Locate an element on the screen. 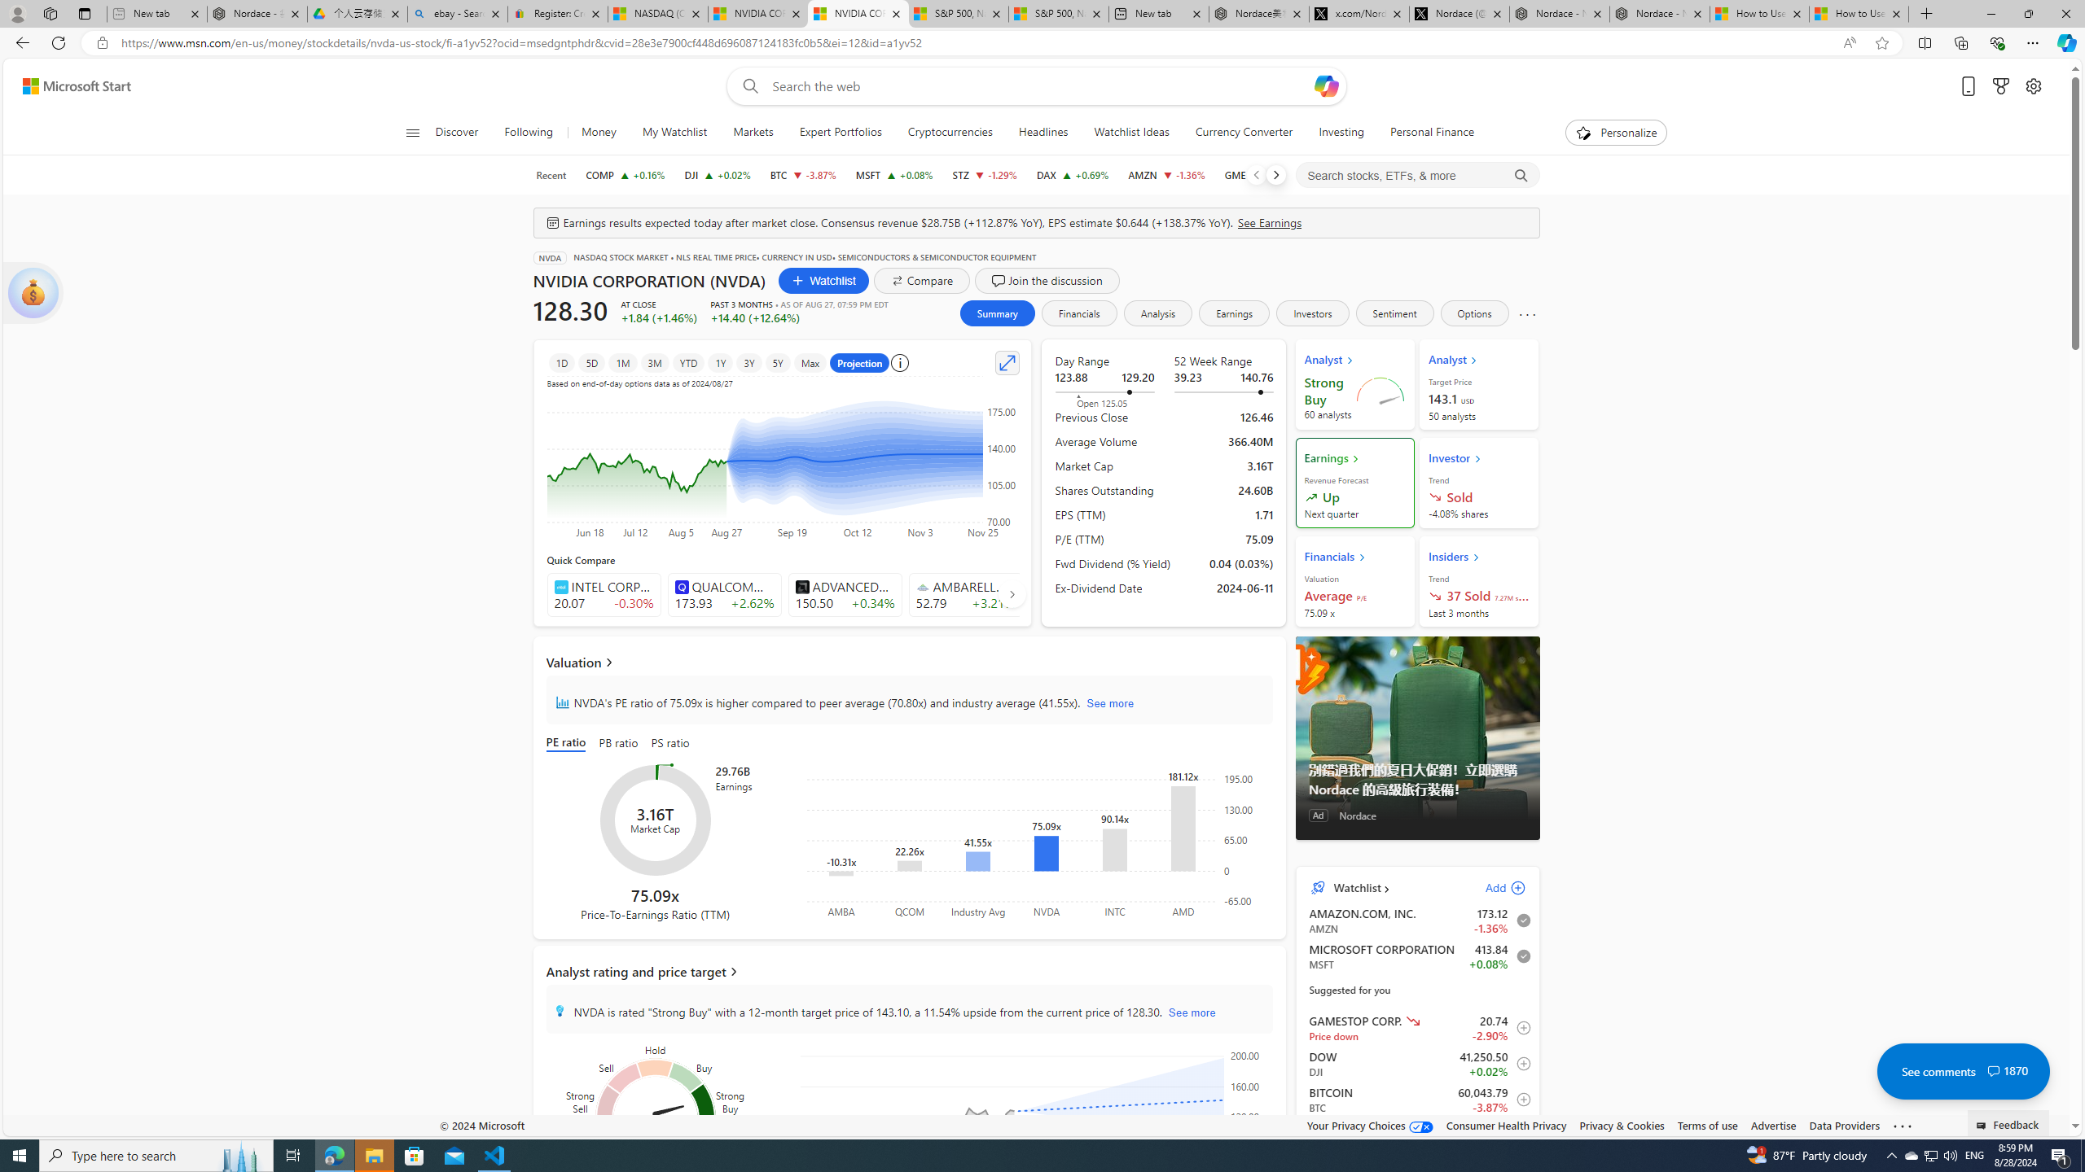 This screenshot has height=1172, width=2085. MSFT MICROSOFT CORPORATION increase 413.84 +0.35 +0.08% is located at coordinates (893, 175).